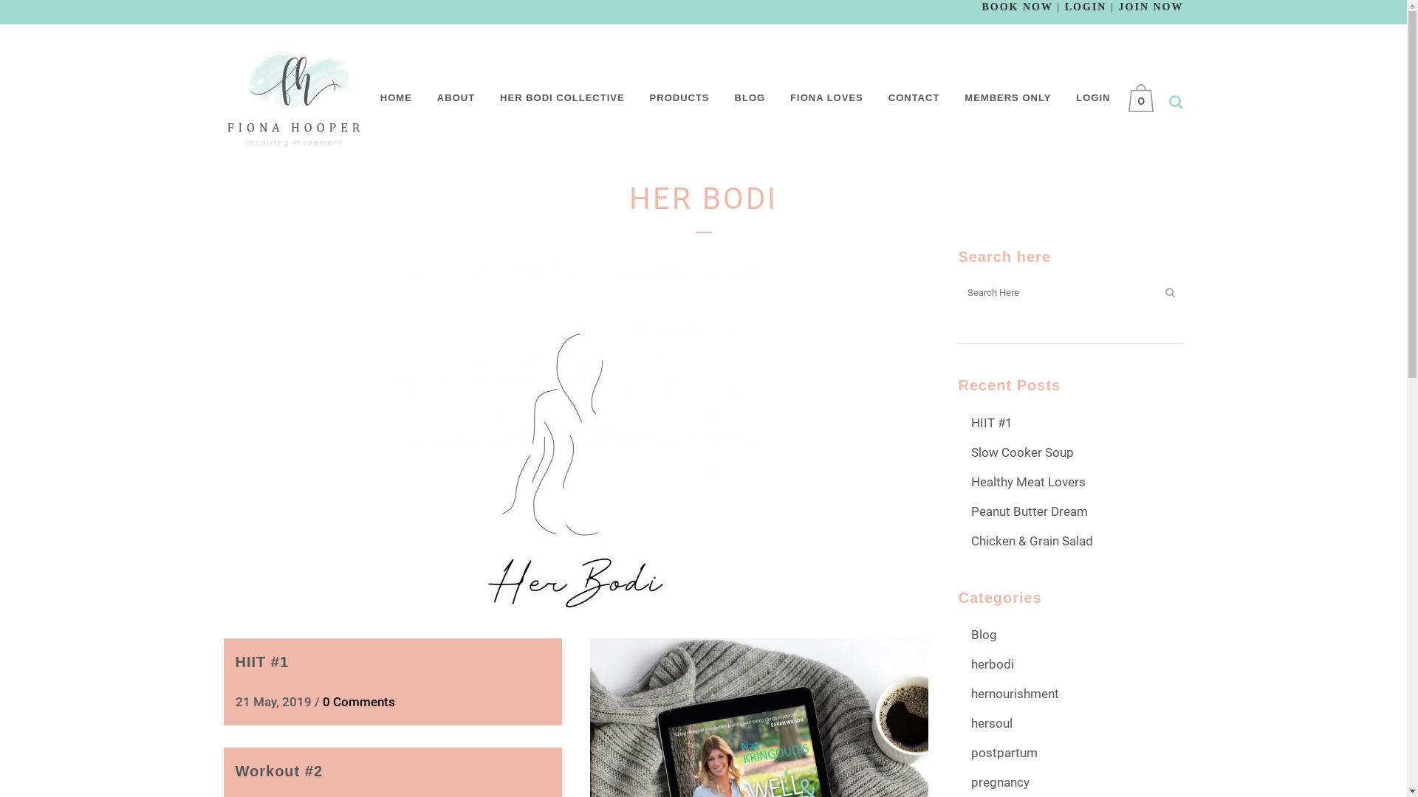 Image resolution: width=1418 pixels, height=797 pixels. What do you see at coordinates (279, 771) in the screenshot?
I see `Workout #2` at bounding box center [279, 771].